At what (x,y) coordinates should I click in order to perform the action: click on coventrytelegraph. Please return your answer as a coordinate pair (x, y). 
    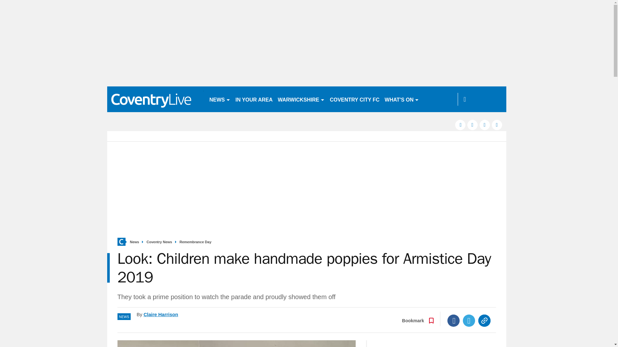
    Looking at the image, I should click on (155, 99).